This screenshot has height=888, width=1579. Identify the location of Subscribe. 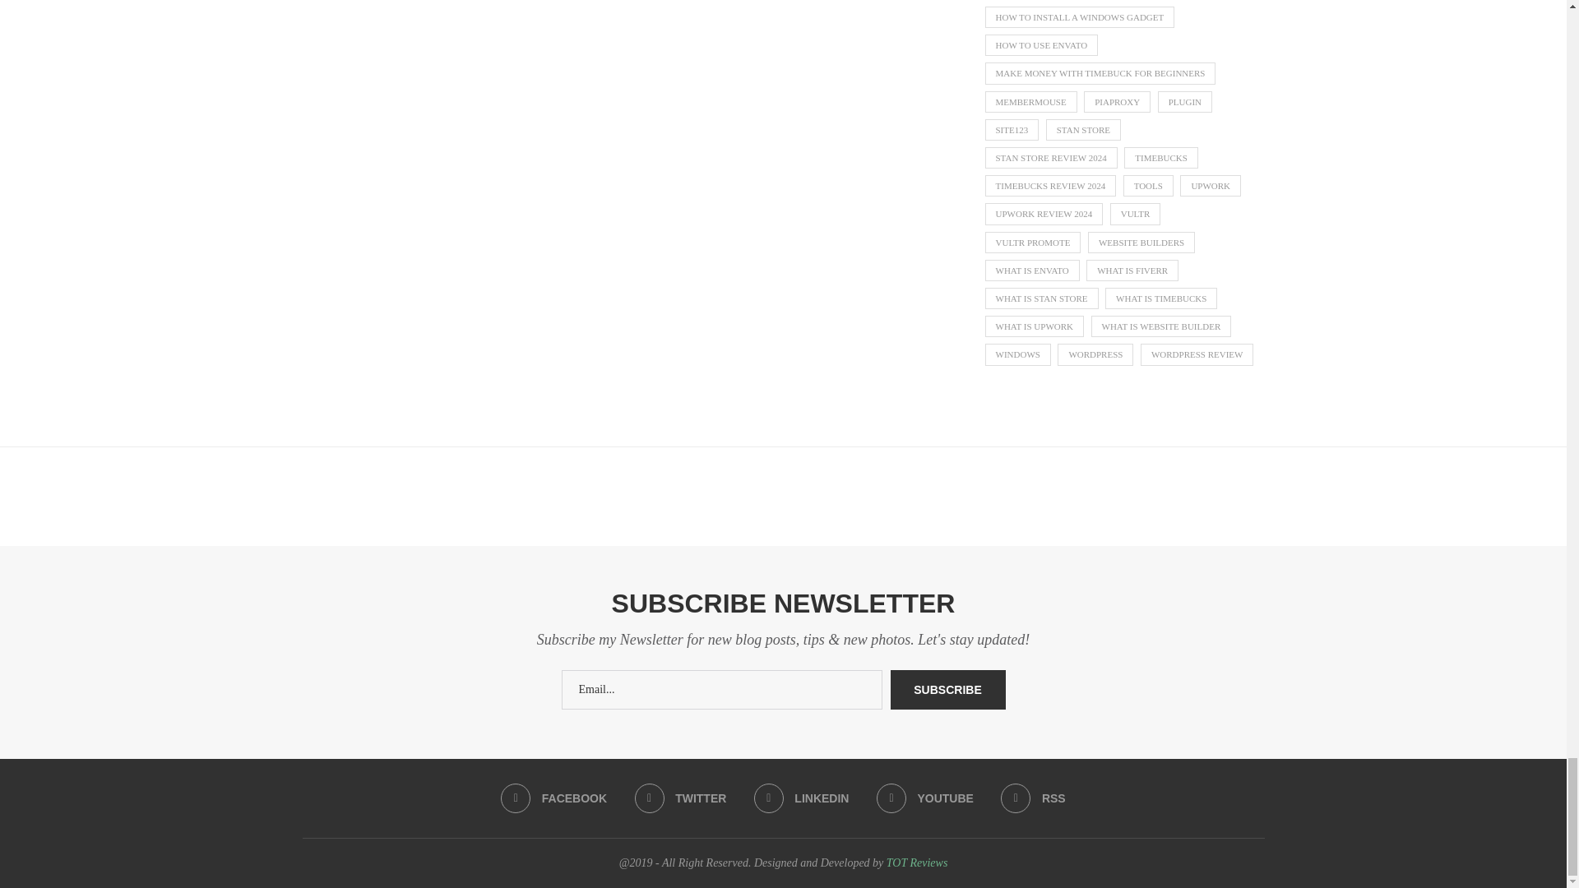
(947, 689).